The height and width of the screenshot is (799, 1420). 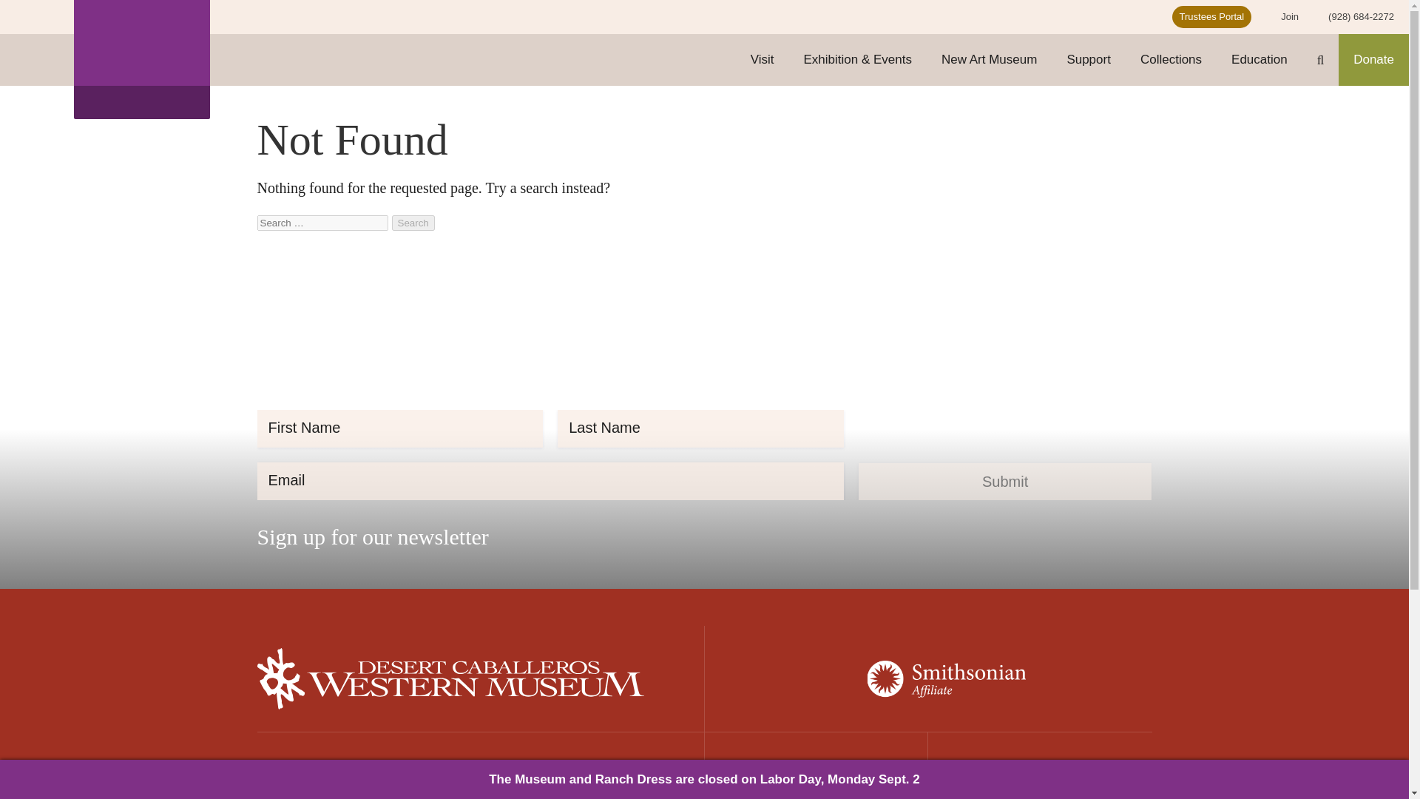 What do you see at coordinates (990, 59) in the screenshot?
I see `New Art Museum` at bounding box center [990, 59].